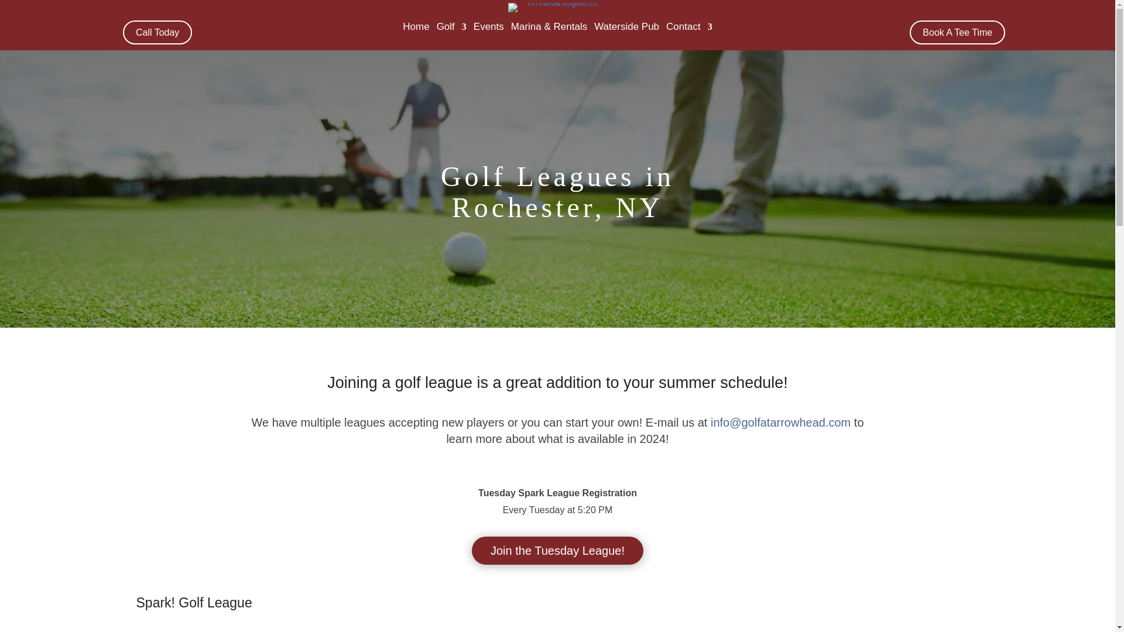 This screenshot has height=632, width=1124. What do you see at coordinates (157, 32) in the screenshot?
I see `Call Today` at bounding box center [157, 32].